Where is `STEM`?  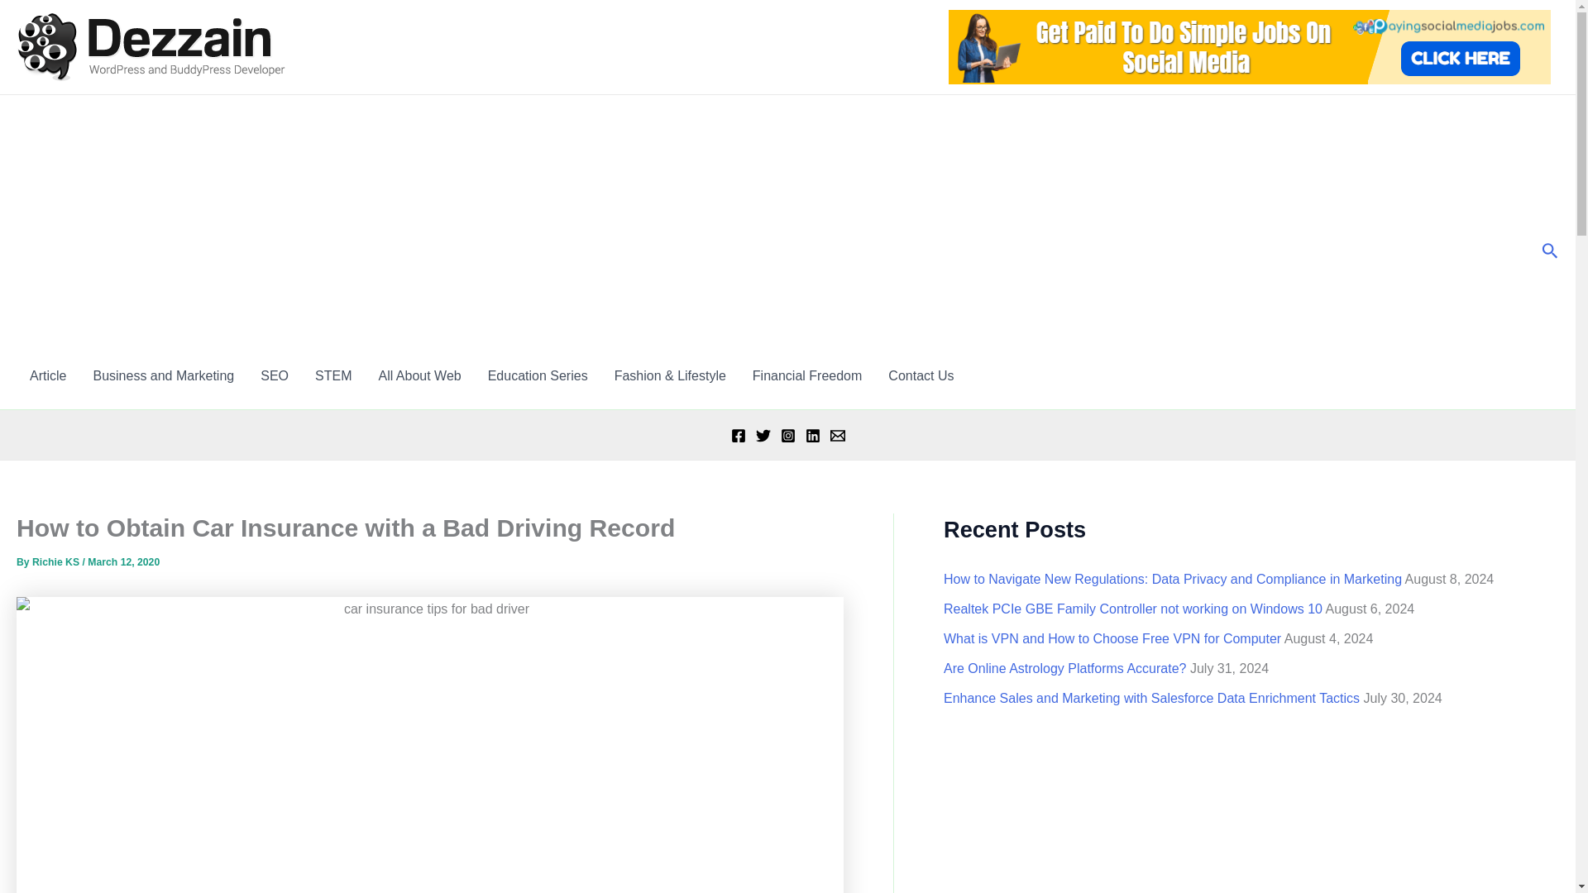
STEM is located at coordinates (332, 375).